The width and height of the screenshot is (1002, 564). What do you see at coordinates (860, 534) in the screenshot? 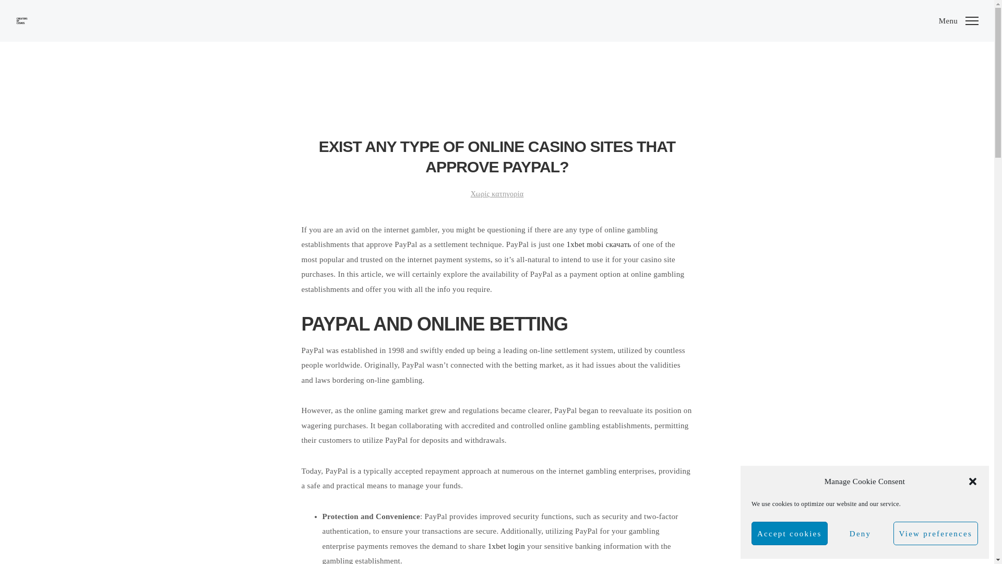
I see `Deny` at bounding box center [860, 534].